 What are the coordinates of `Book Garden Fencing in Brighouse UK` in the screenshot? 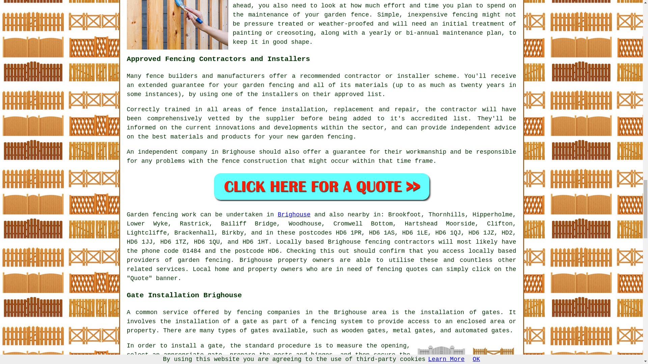 It's located at (321, 186).